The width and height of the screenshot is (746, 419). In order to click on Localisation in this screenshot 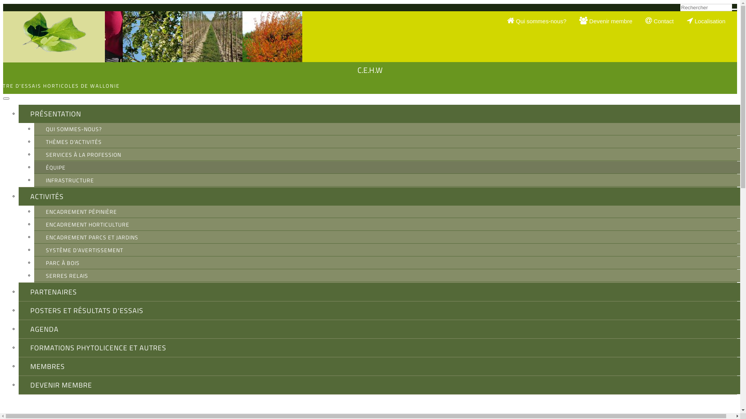, I will do `click(712, 21)`.